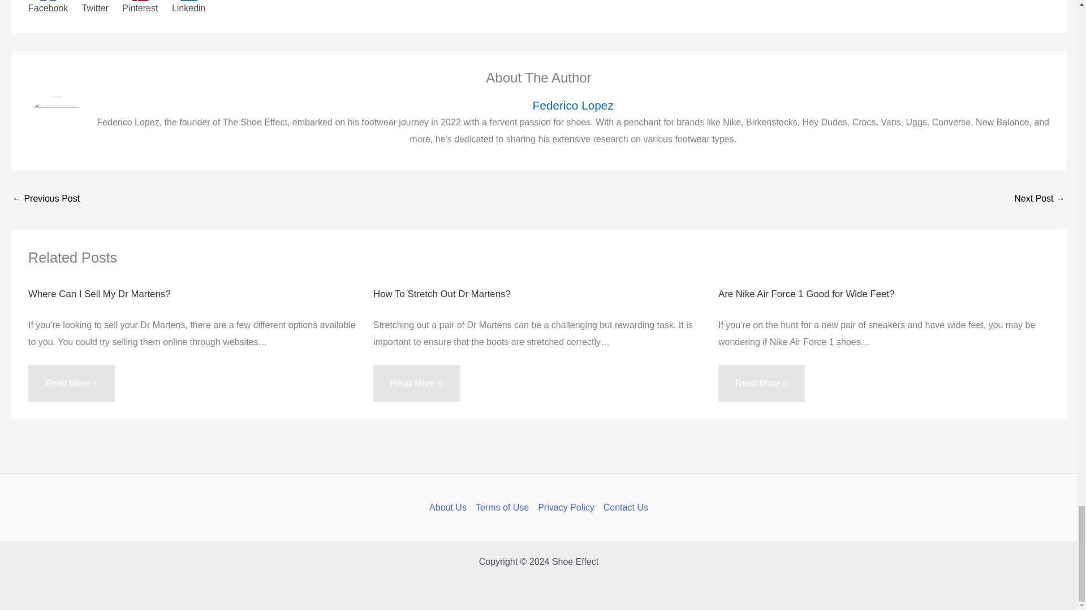 This screenshot has height=610, width=1086. I want to click on Federico Lopez, so click(572, 105).